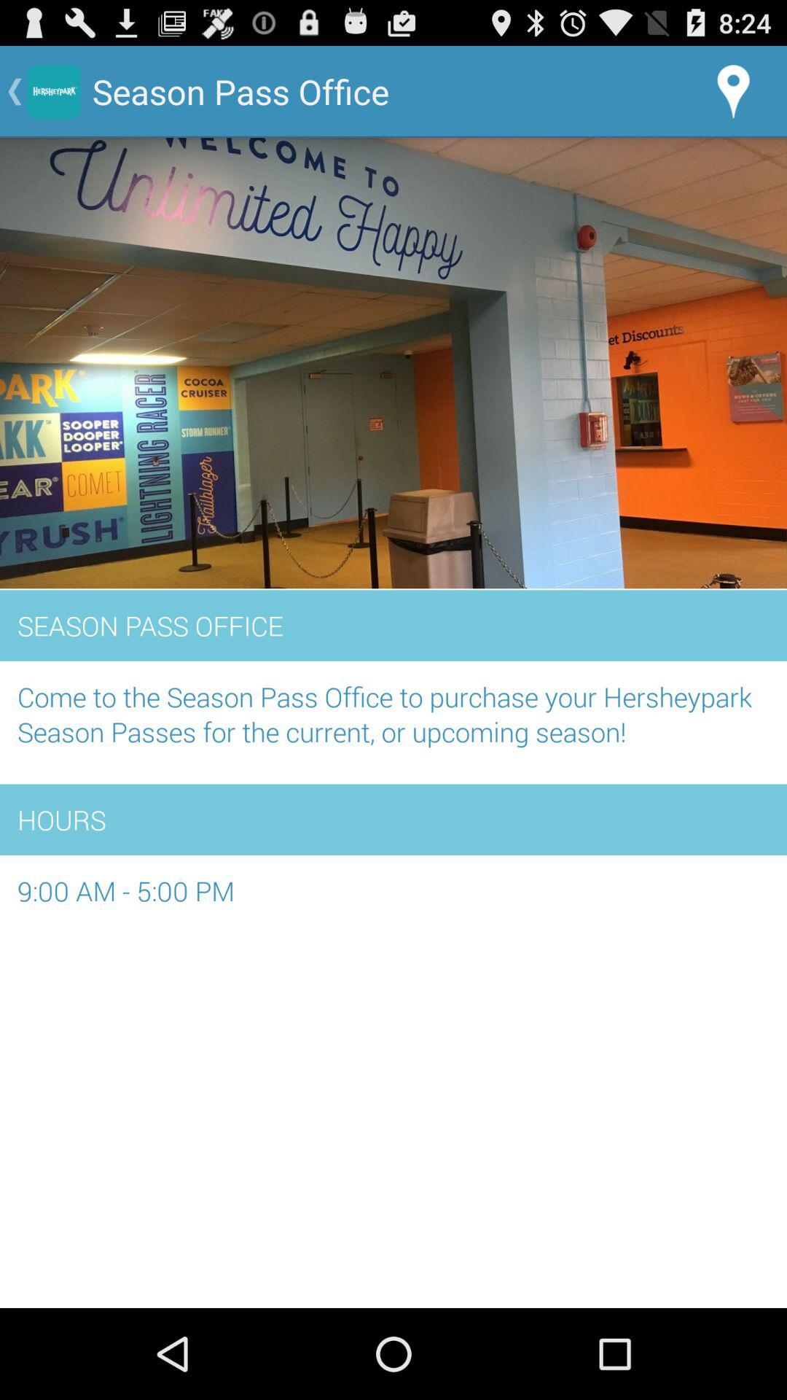 This screenshot has width=787, height=1400. I want to click on select the come to the item, so click(393, 722).